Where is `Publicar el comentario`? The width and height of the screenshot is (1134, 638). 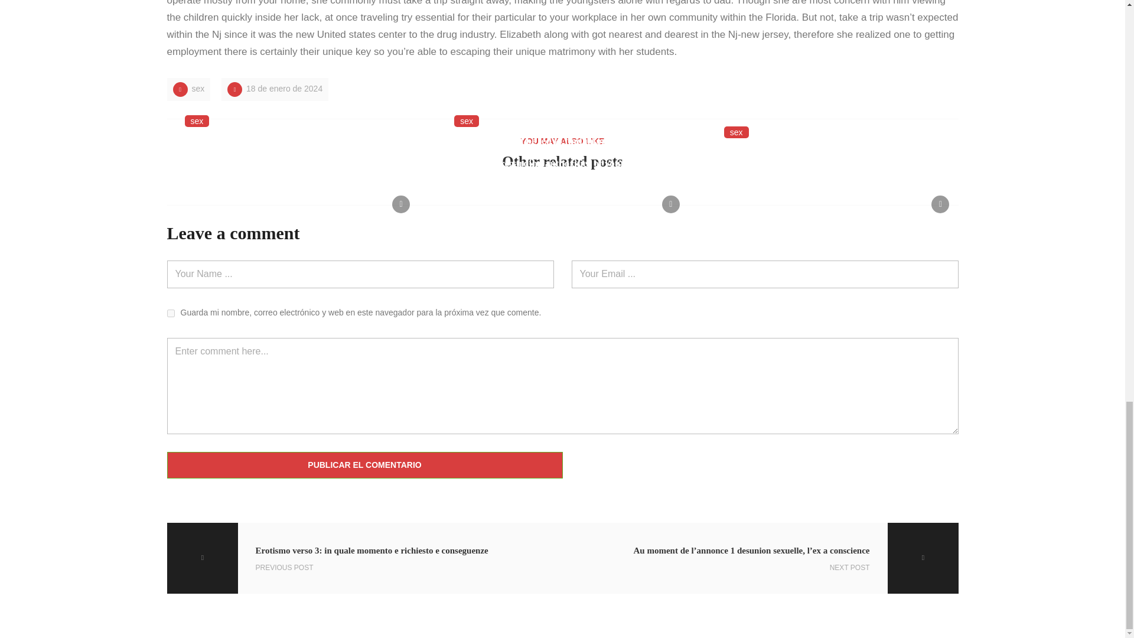
Publicar el comentario is located at coordinates (364, 466).